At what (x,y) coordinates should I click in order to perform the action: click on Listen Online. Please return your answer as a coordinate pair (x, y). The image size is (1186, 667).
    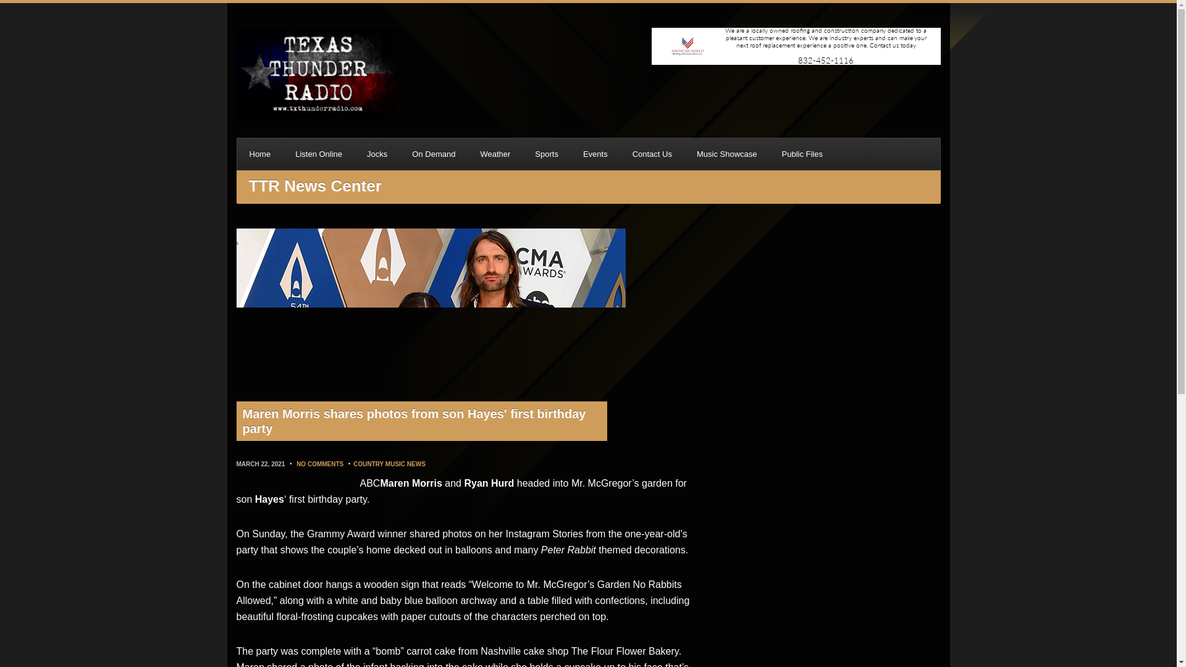
    Looking at the image, I should click on (319, 154).